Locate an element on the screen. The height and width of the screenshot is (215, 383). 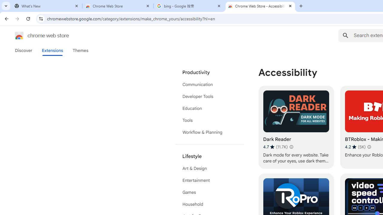
What's New is located at coordinates (47, 6).